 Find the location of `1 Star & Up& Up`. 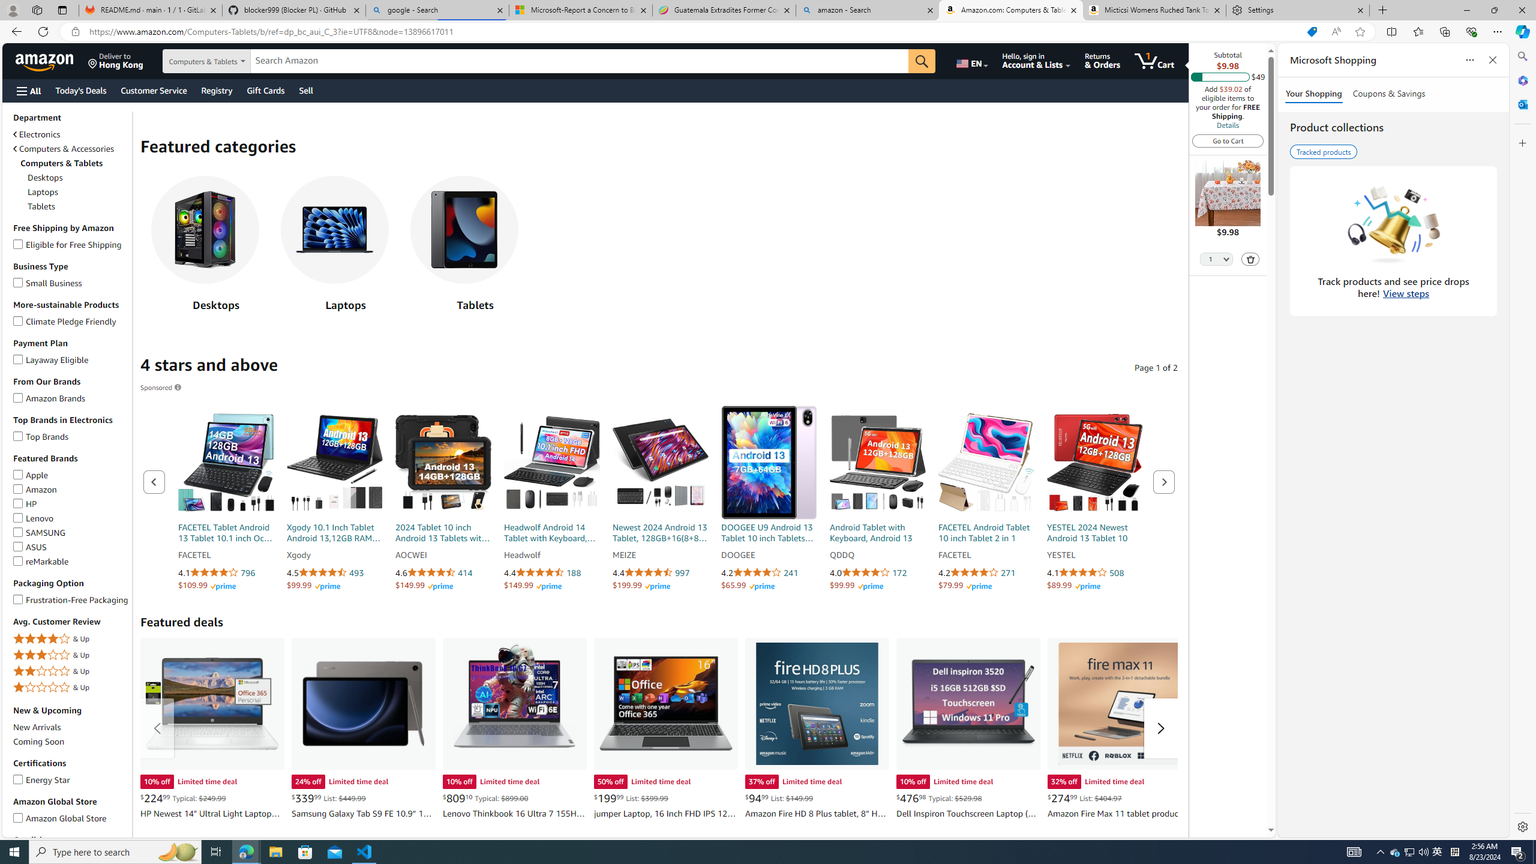

1 Star & Up& Up is located at coordinates (71, 688).